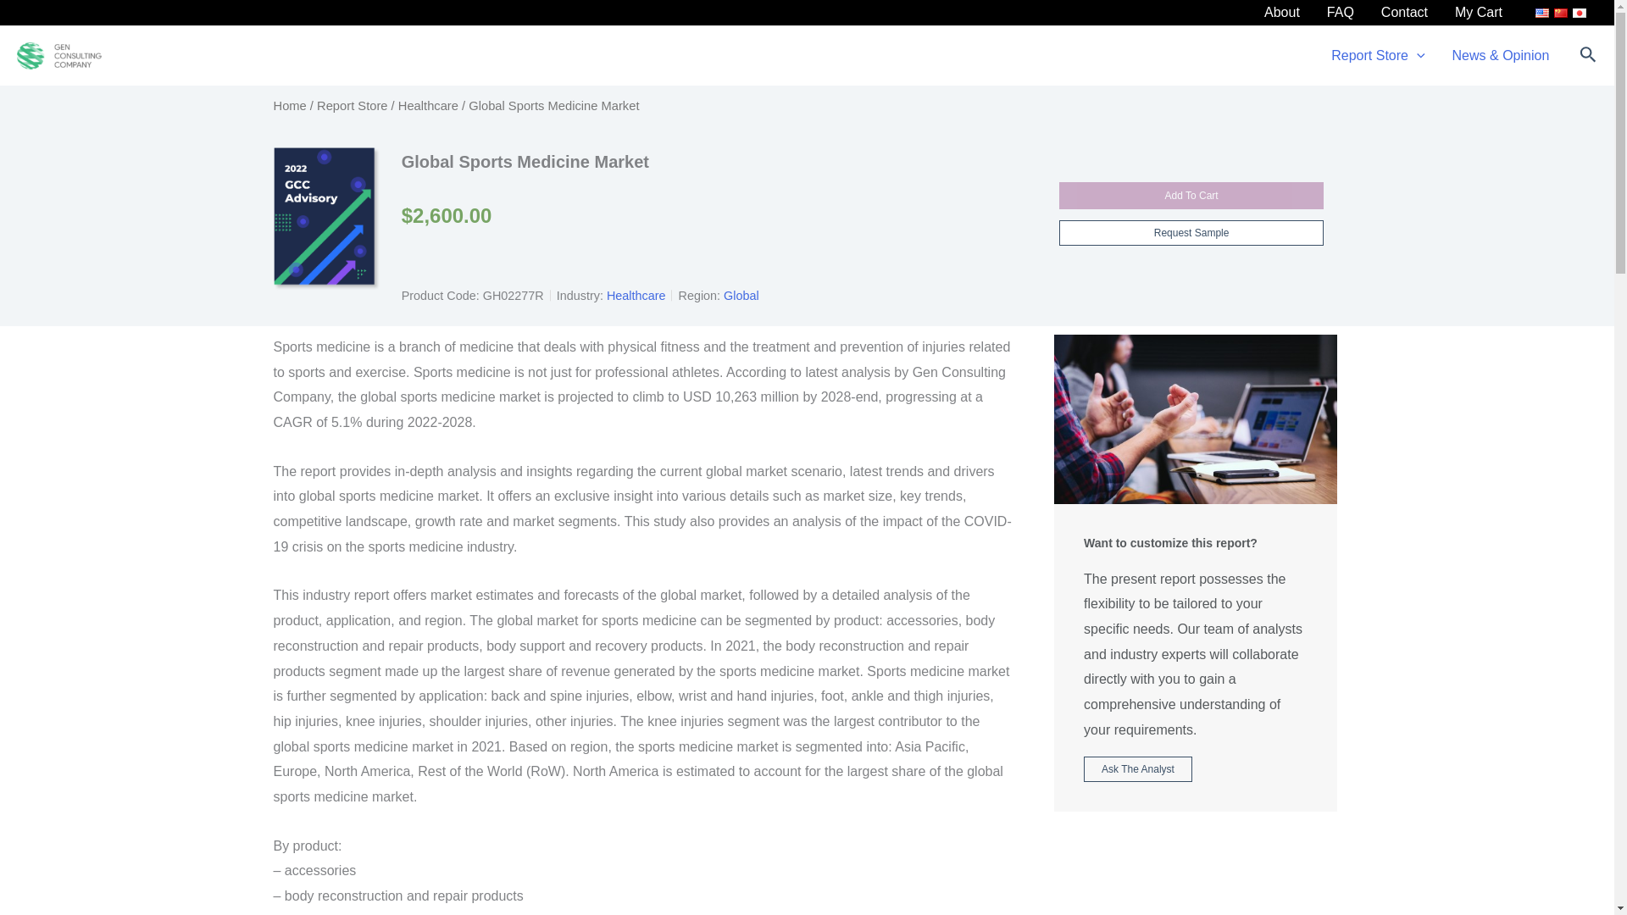 The image size is (1627, 915). Describe the element at coordinates (1542, 12) in the screenshot. I see `English` at that location.